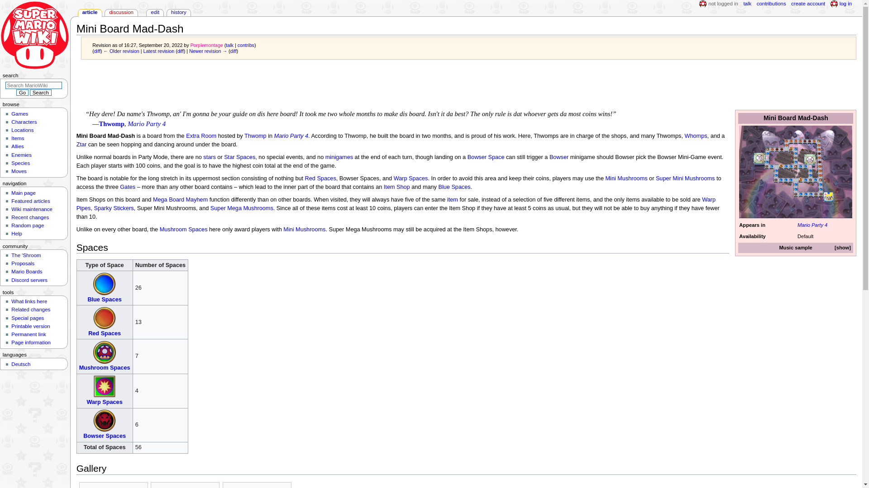  Describe the element at coordinates (486, 157) in the screenshot. I see `Bowser Space` at that location.